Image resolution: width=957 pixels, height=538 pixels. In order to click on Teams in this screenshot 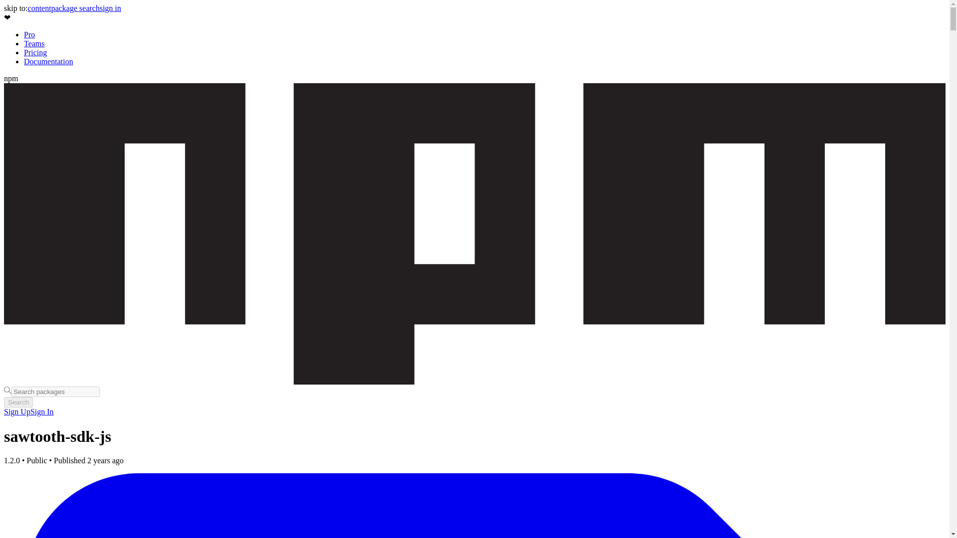, I will do `click(34, 43)`.